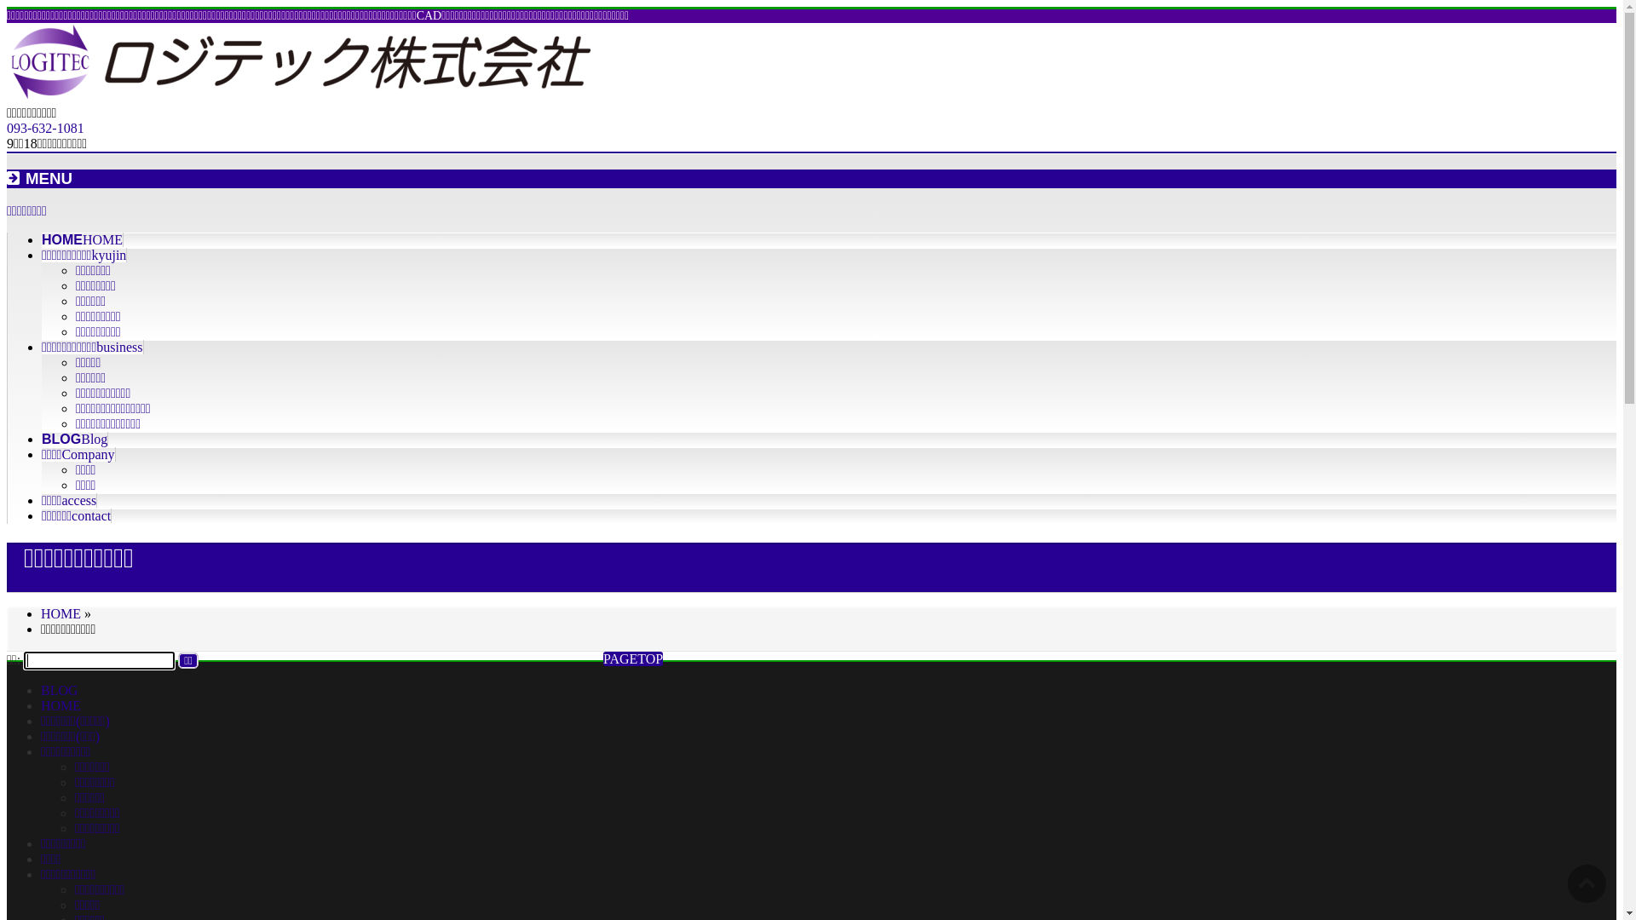  I want to click on PAGETOP, so click(633, 659).